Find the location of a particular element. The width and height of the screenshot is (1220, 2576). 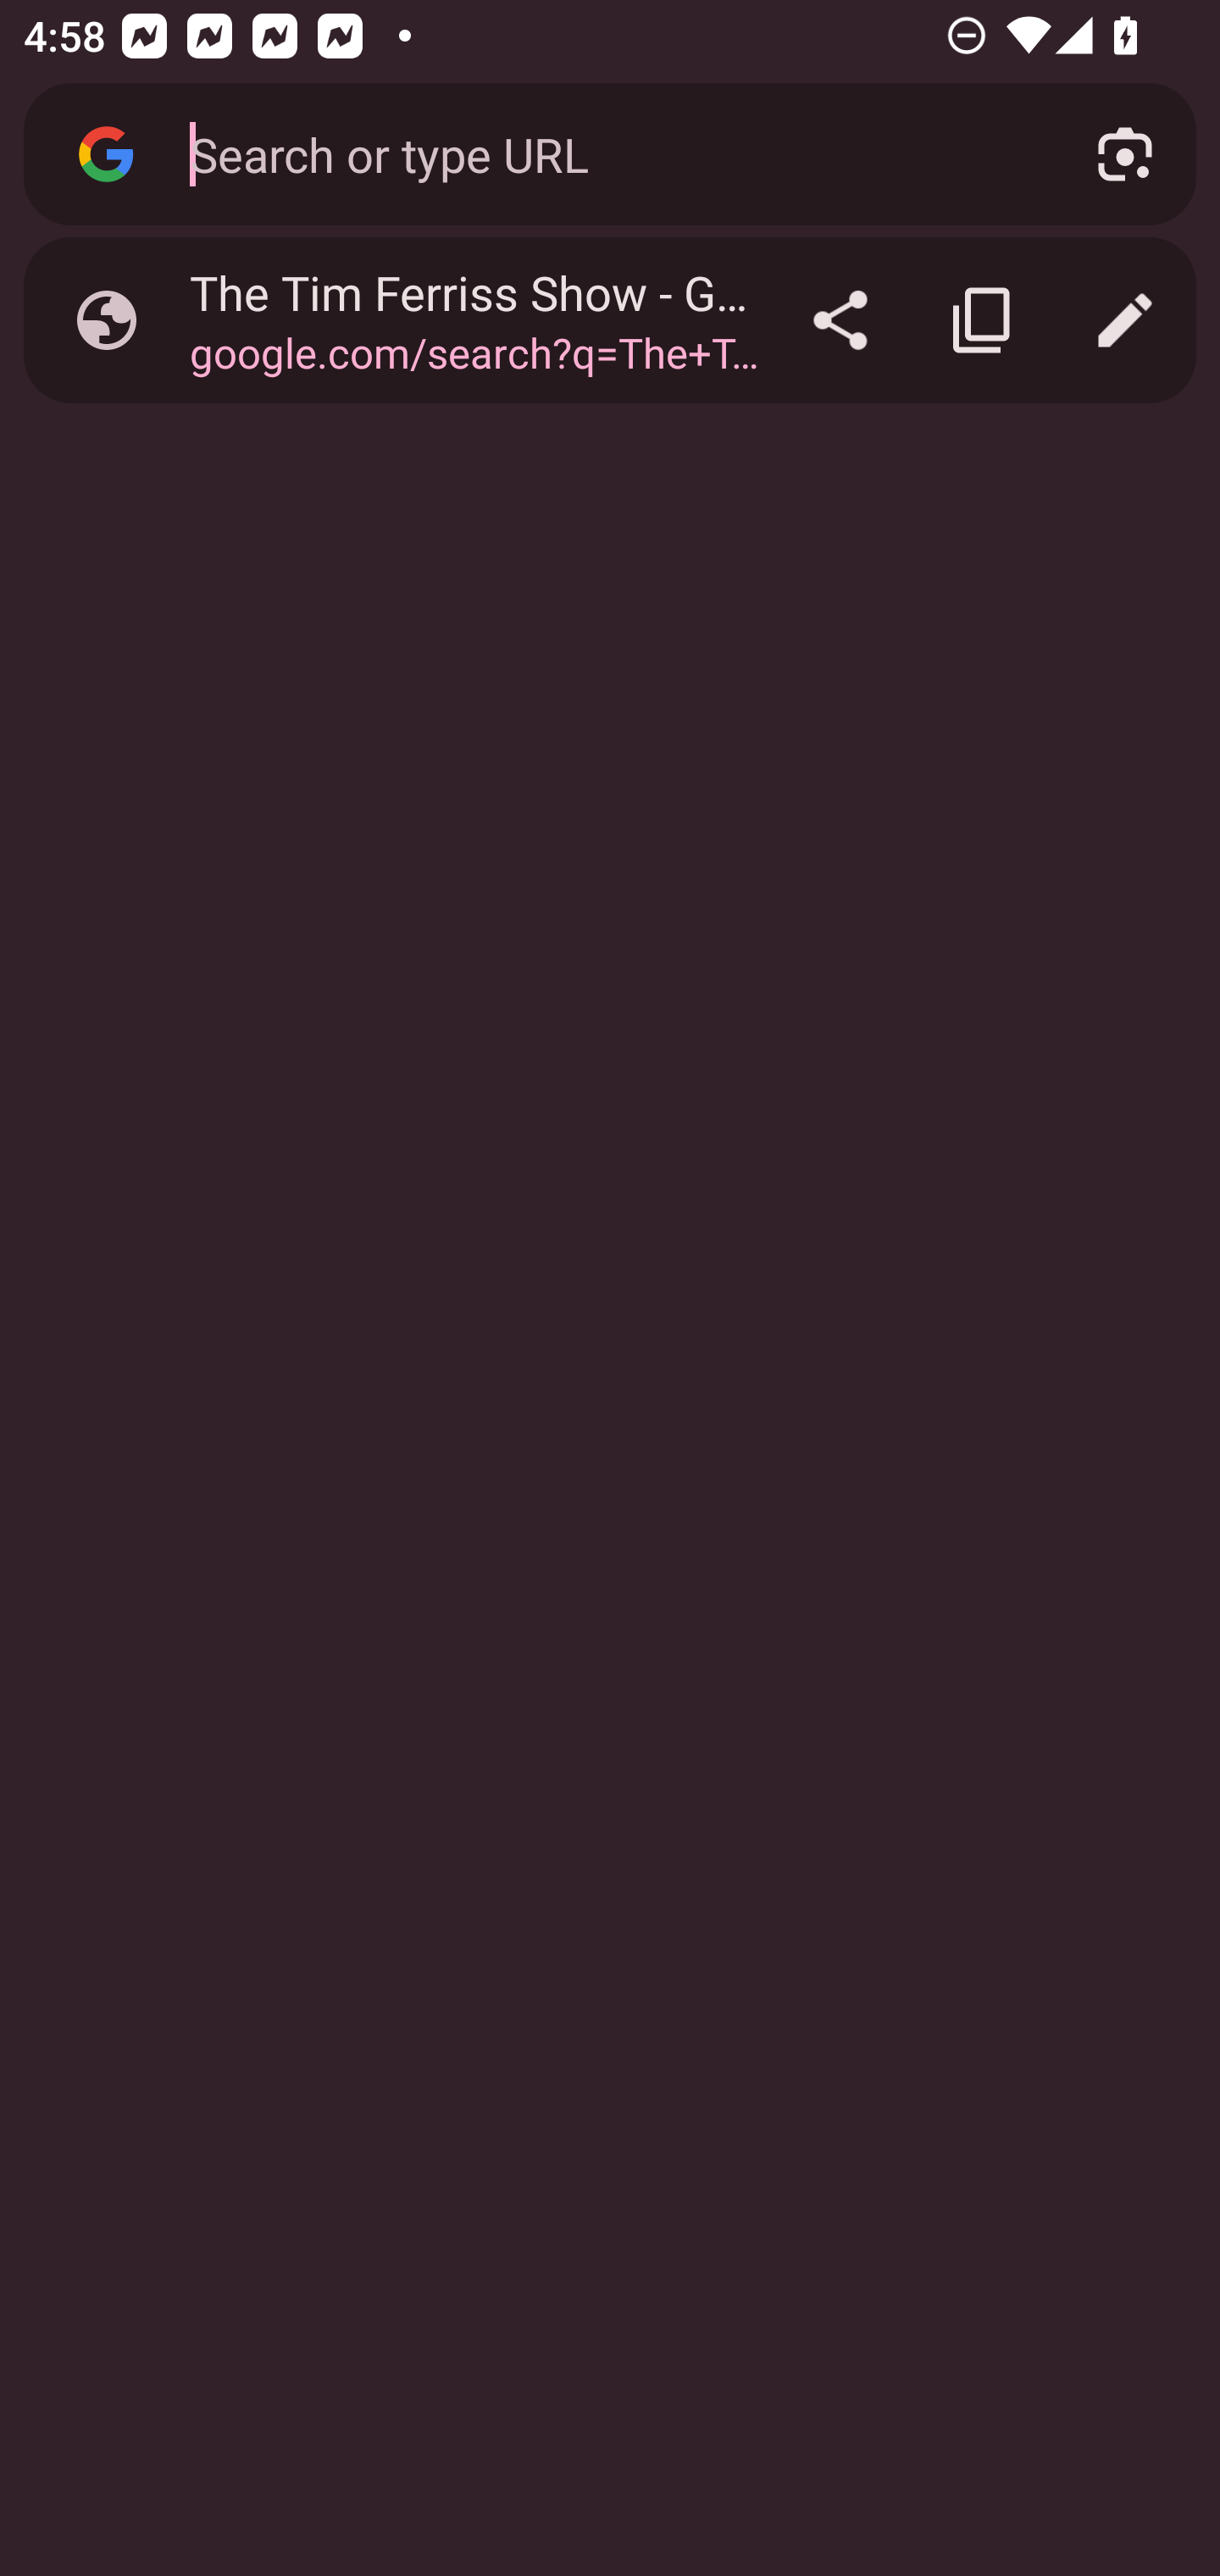

Copy link is located at coordinates (983, 320).